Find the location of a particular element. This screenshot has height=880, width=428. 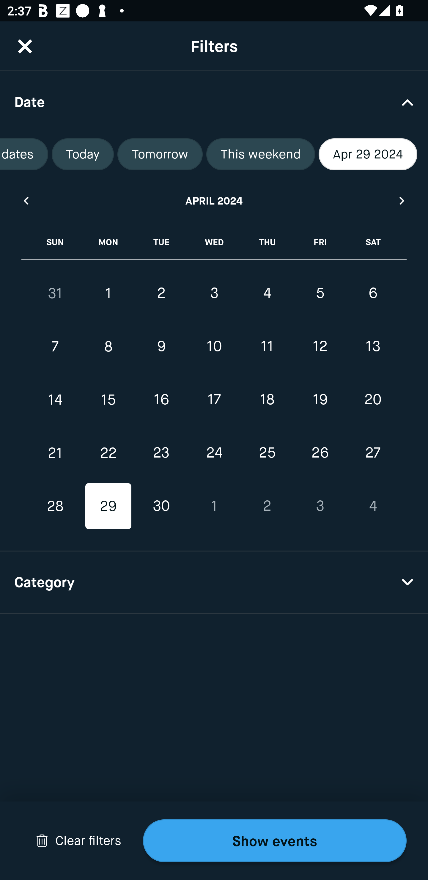

19 is located at coordinates (320, 400).